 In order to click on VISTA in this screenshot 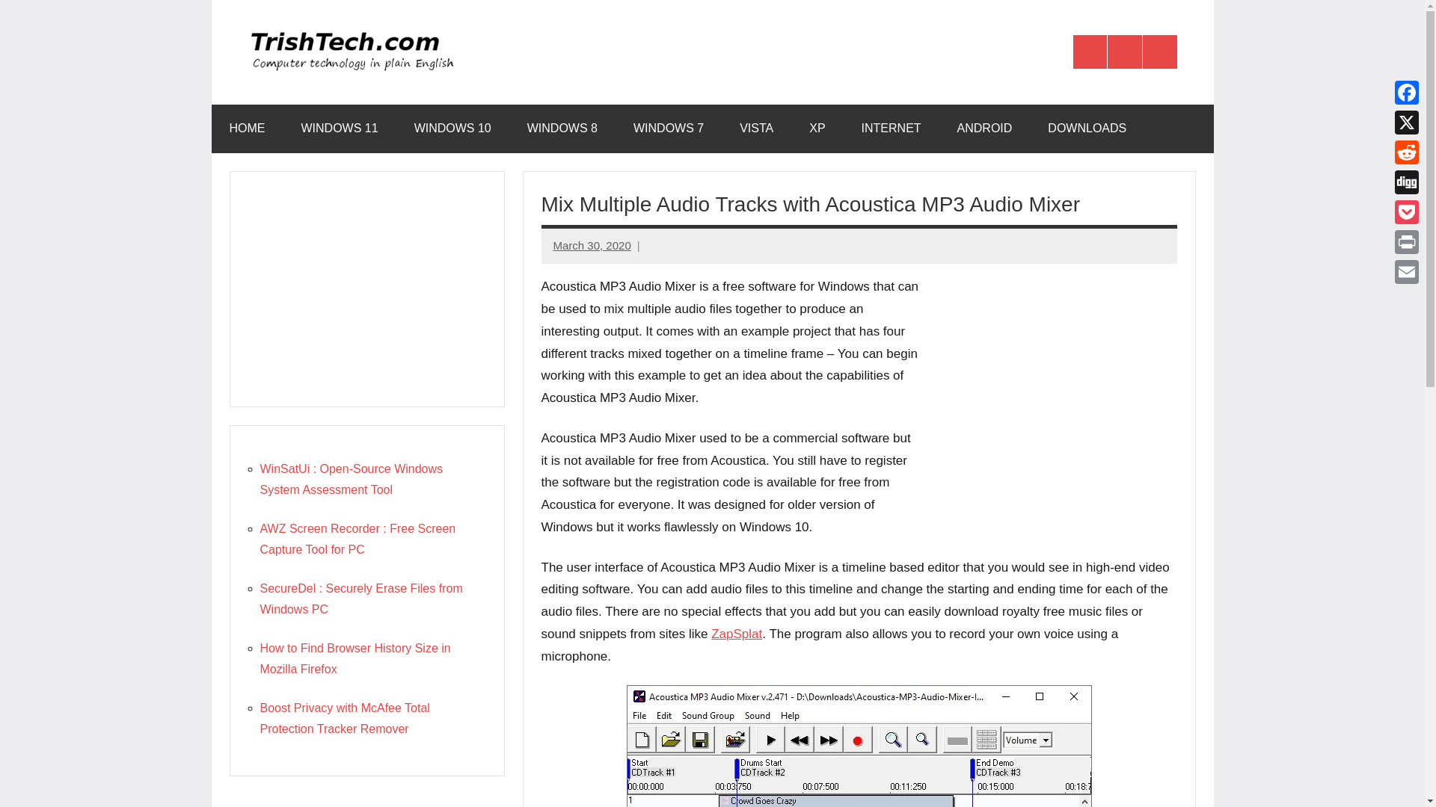, I will do `click(756, 129)`.